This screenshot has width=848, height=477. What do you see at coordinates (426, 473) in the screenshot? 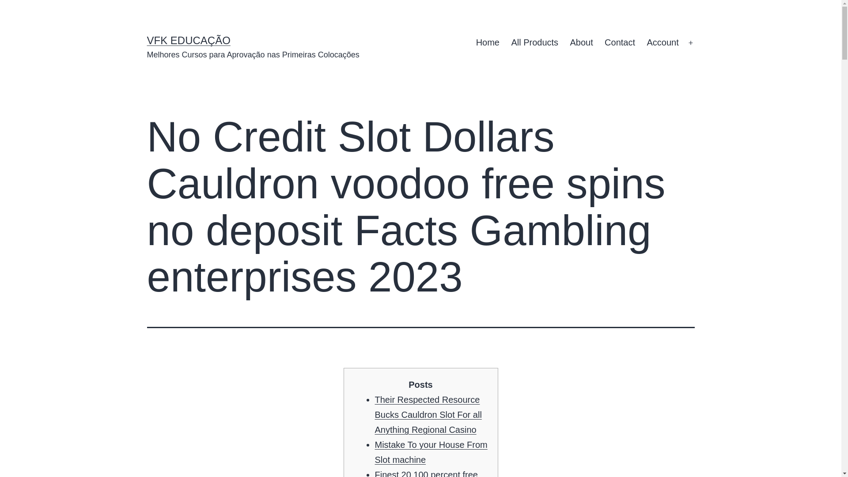
I see `Finest 20 100 percent free No` at bounding box center [426, 473].